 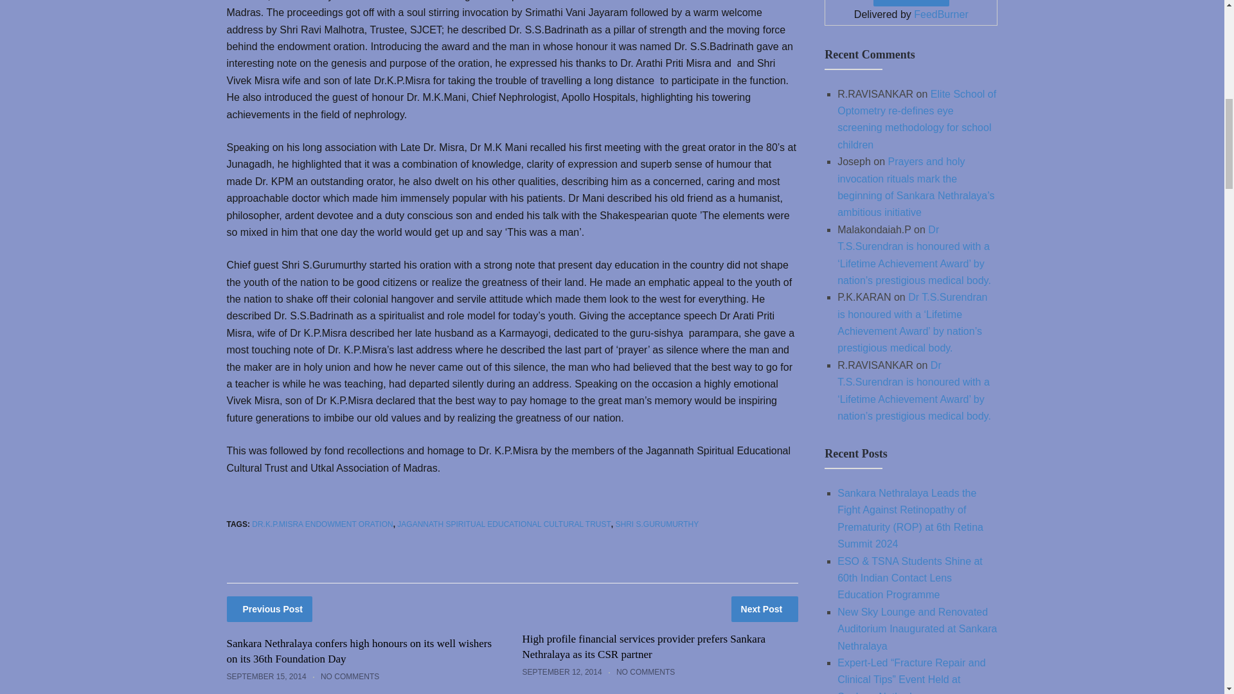 I want to click on DR.K.P.MISRA ENDOWMENT ORATION, so click(x=321, y=524).